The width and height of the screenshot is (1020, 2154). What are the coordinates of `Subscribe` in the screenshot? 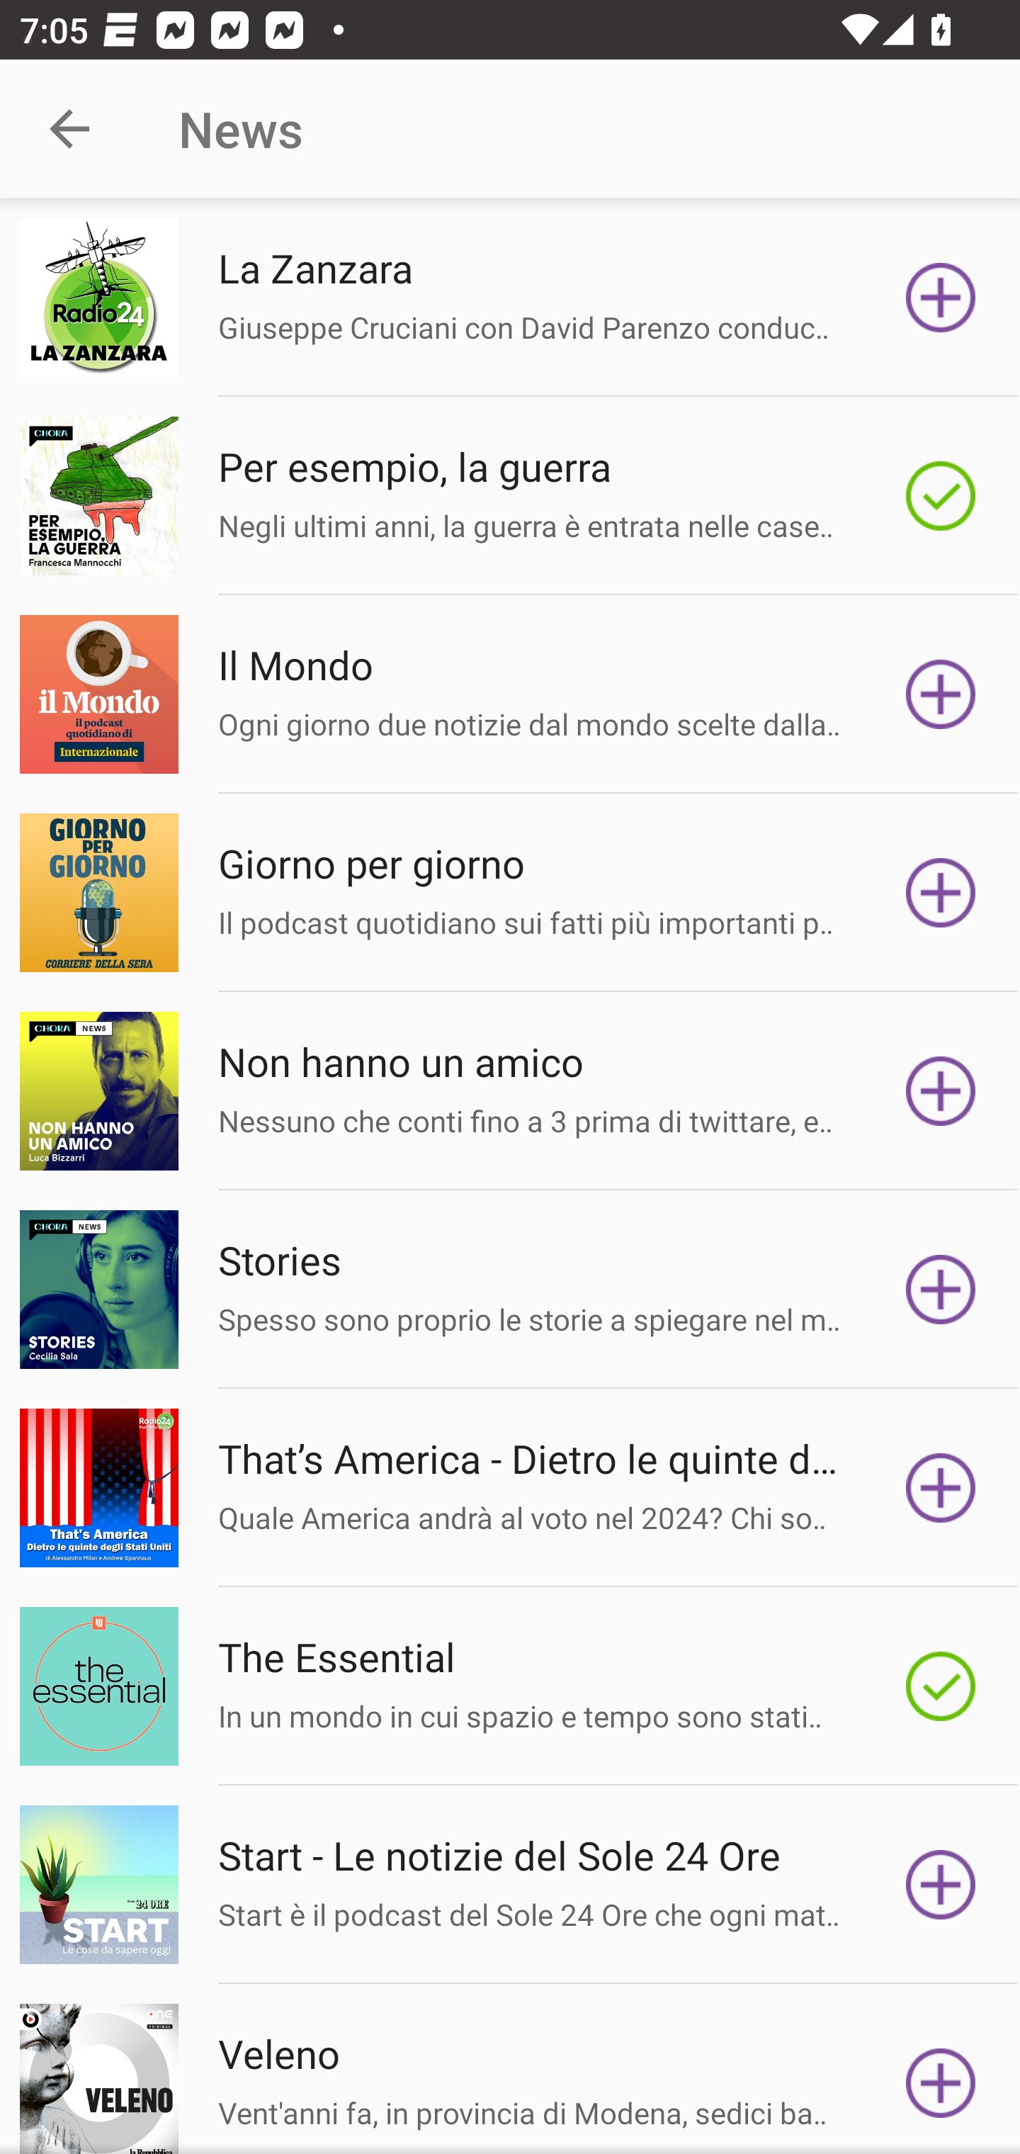 It's located at (941, 893).